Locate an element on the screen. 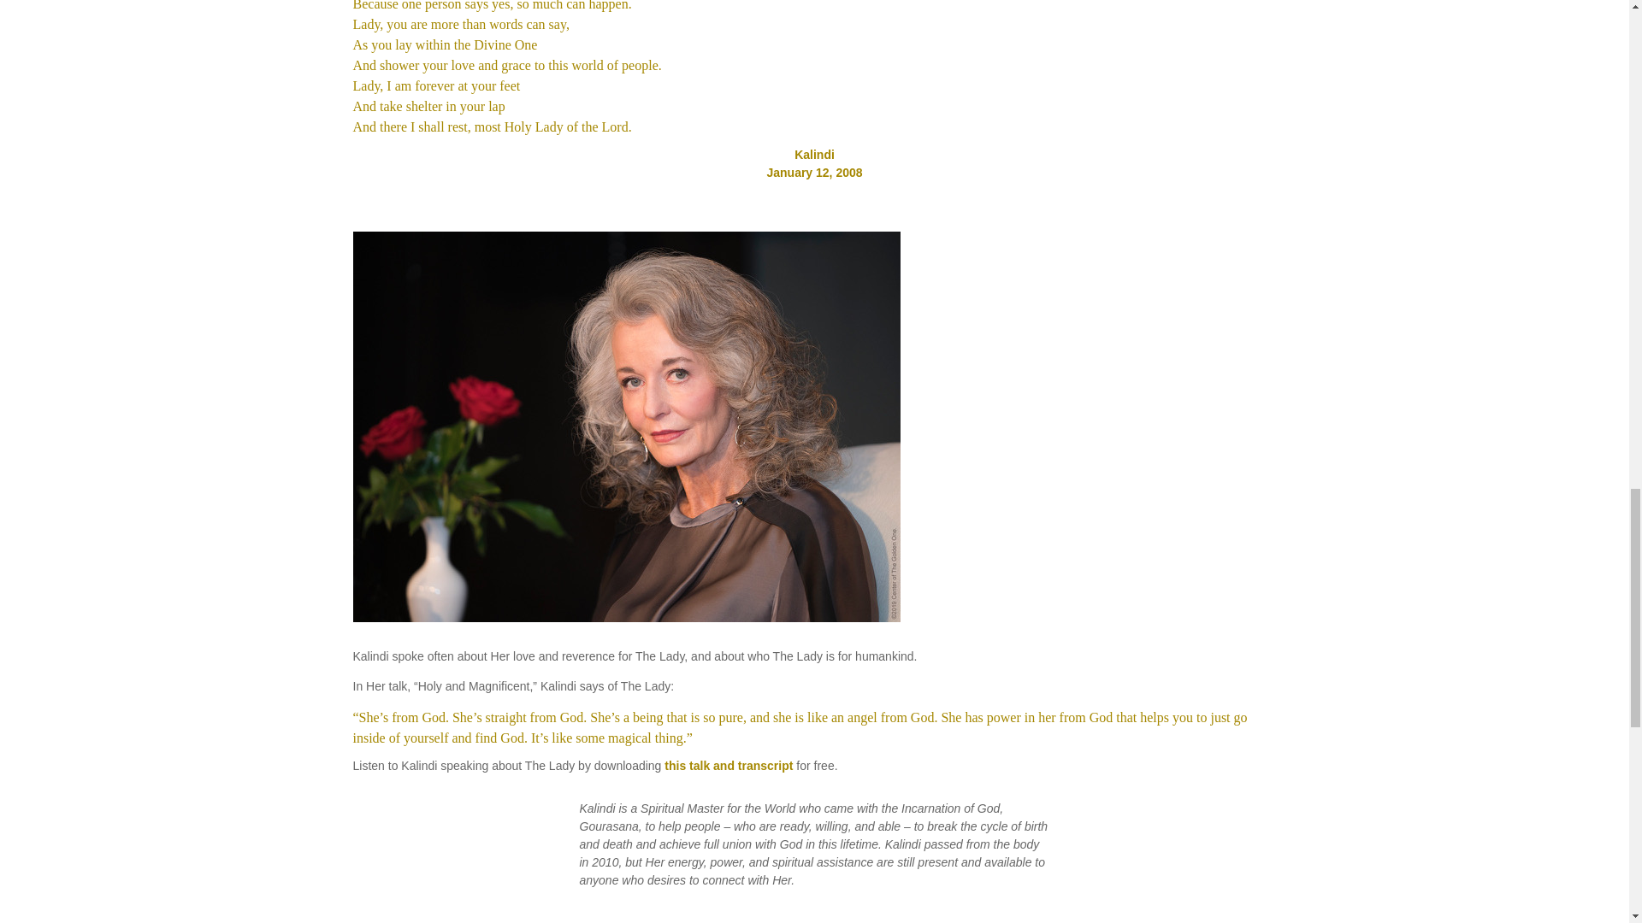 This screenshot has width=1642, height=923. this talk and transcript is located at coordinates (729, 765).